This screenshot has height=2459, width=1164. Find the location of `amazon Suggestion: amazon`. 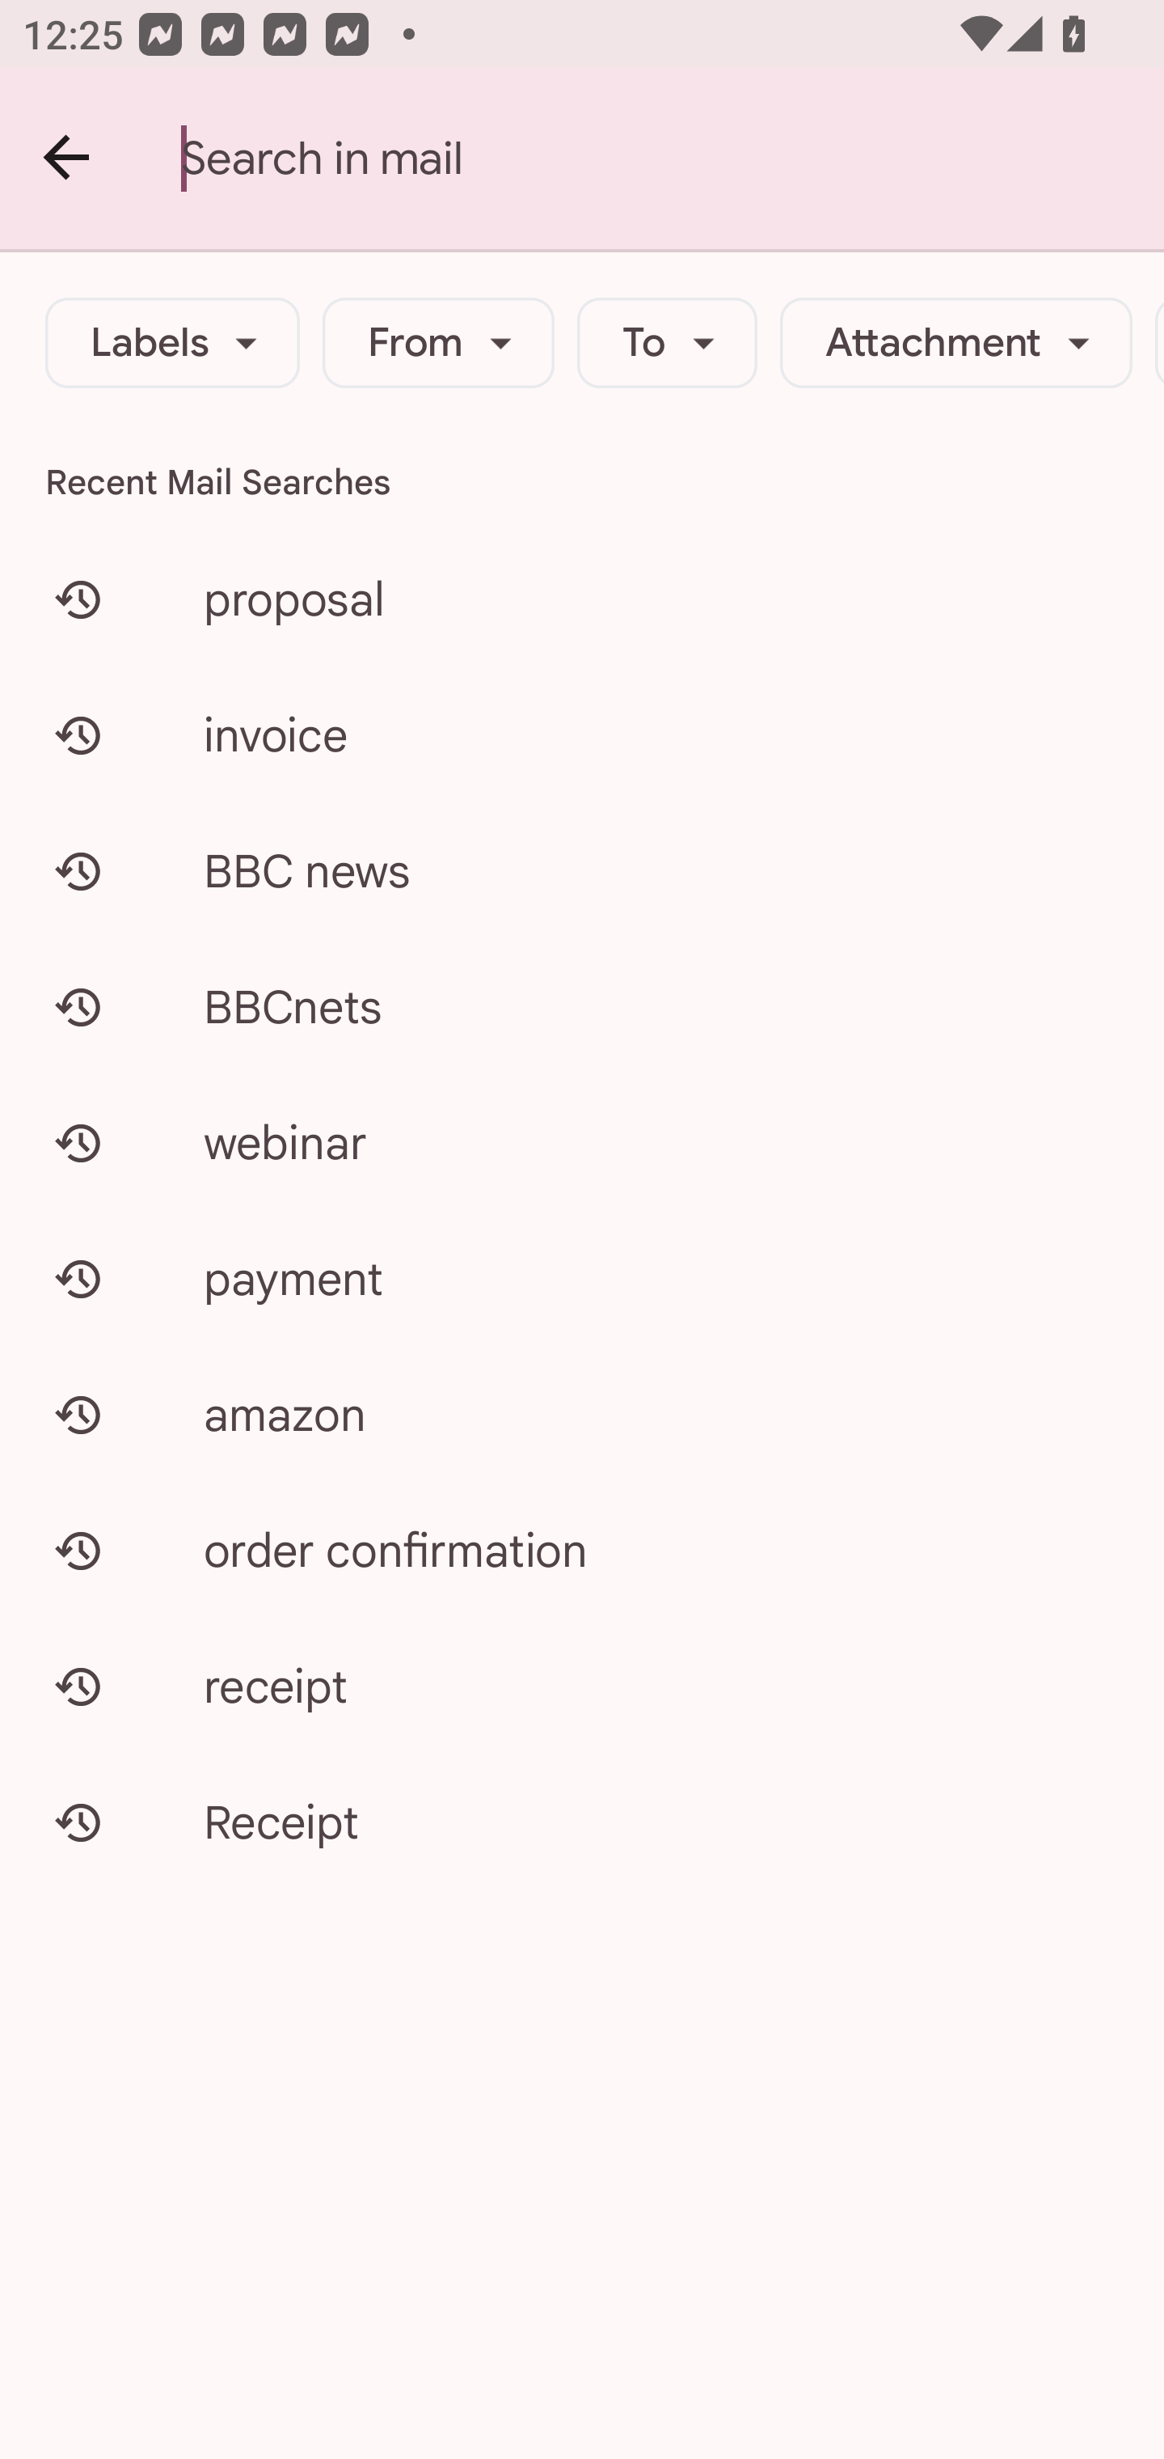

amazon Suggestion: amazon is located at coordinates (582, 1415).